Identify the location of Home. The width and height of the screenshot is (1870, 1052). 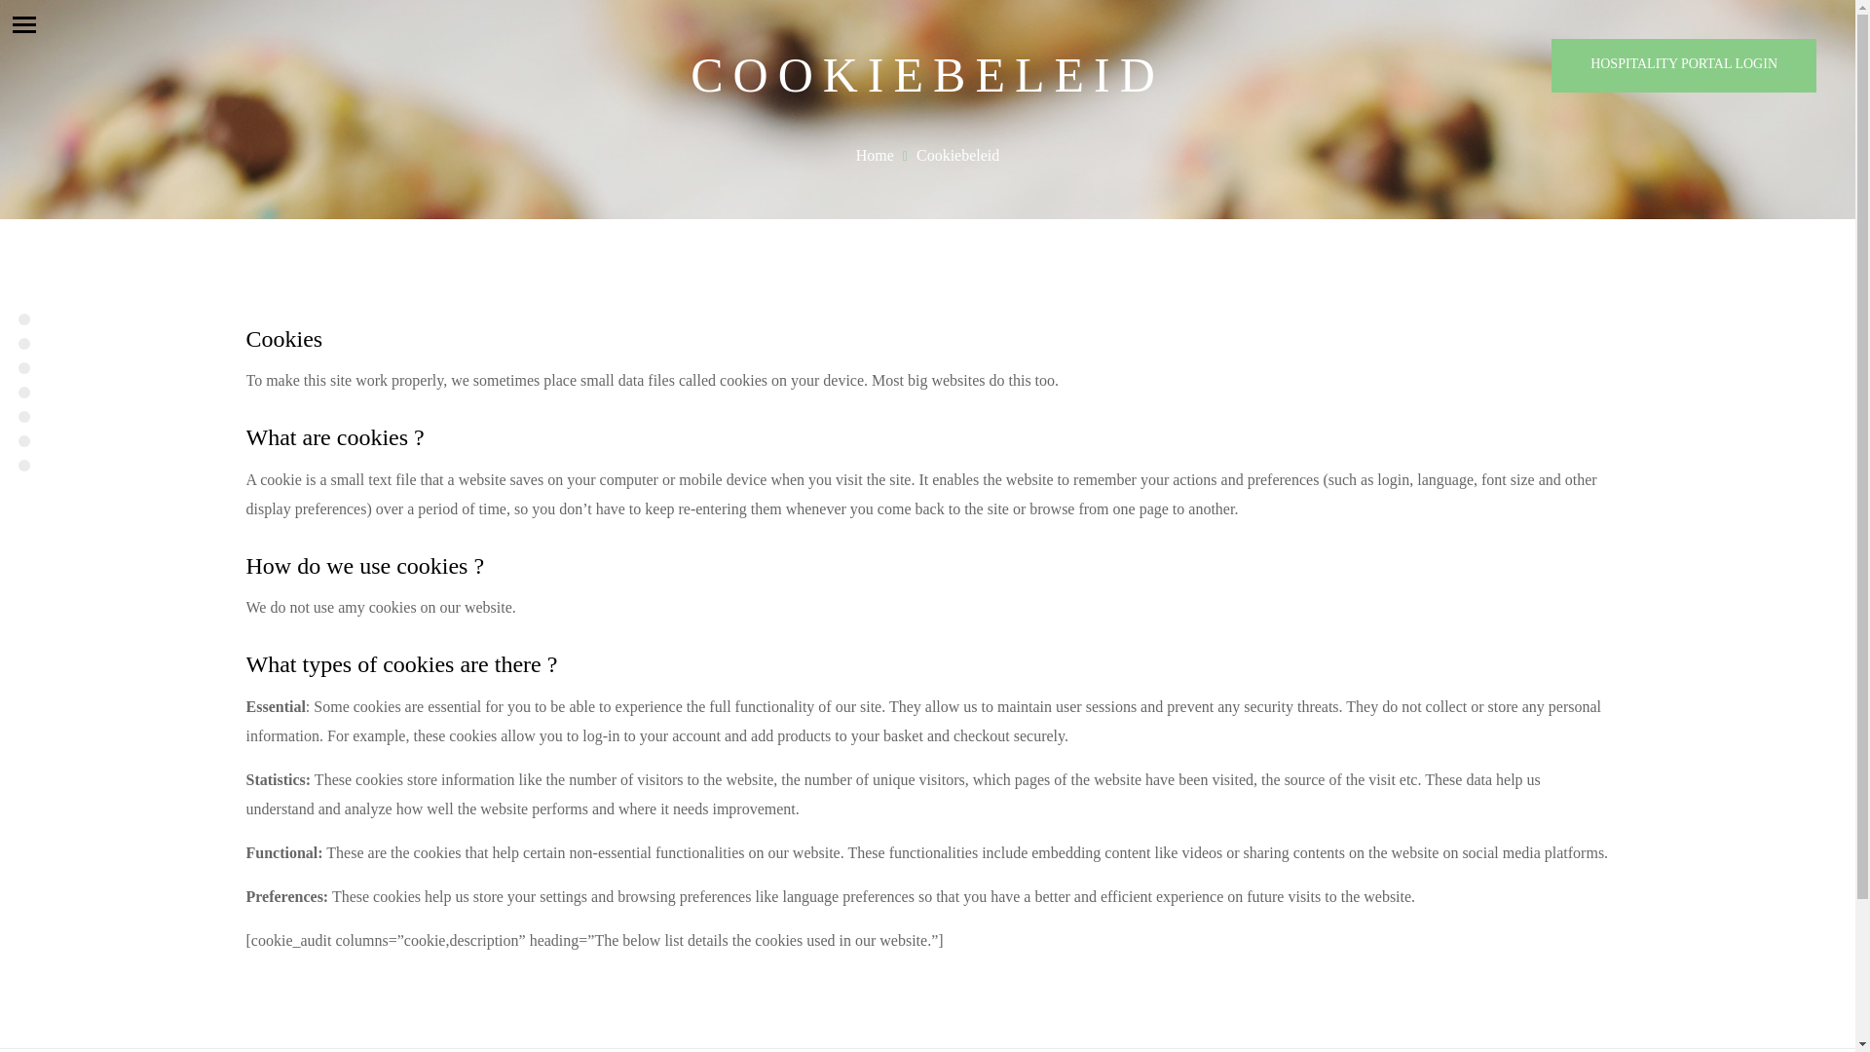
(23, 319).